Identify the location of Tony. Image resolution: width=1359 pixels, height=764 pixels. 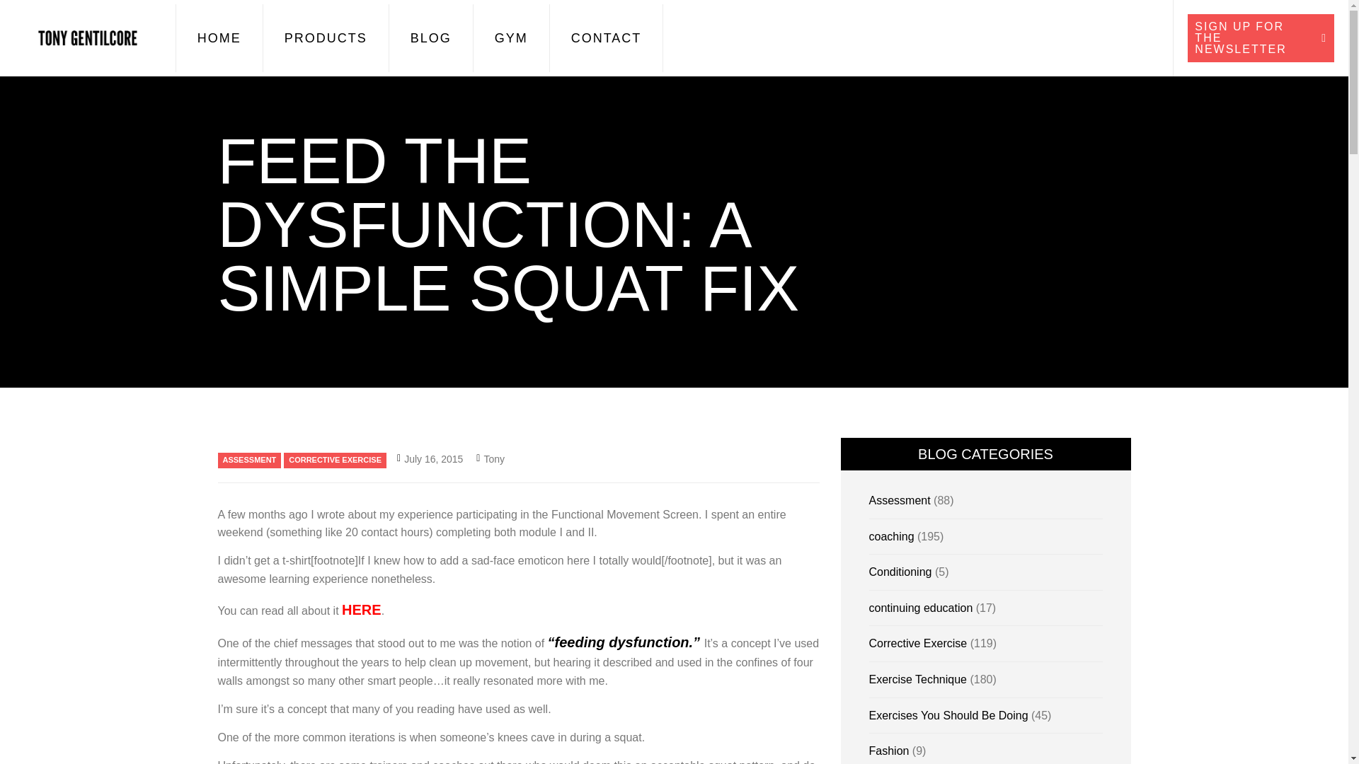
(490, 458).